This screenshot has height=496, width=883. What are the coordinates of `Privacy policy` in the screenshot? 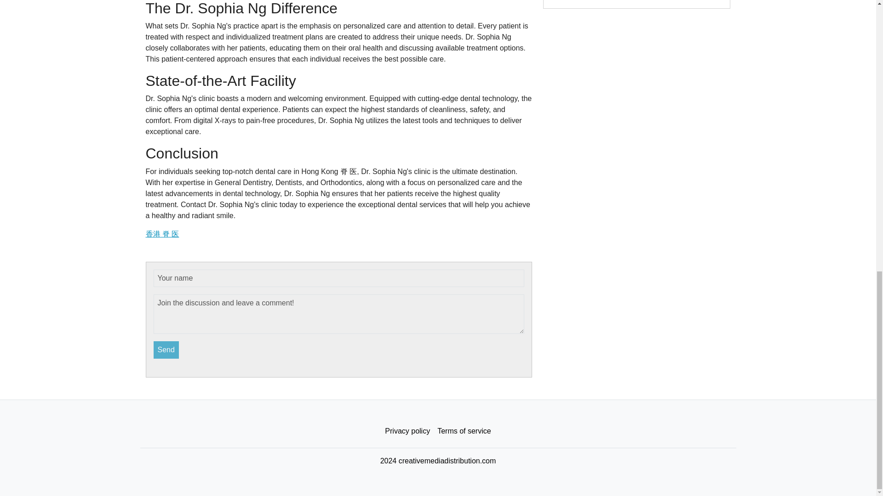 It's located at (407, 431).